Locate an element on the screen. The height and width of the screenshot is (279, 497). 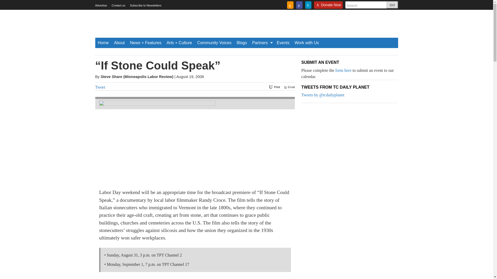
Advertise is located at coordinates (101, 5).